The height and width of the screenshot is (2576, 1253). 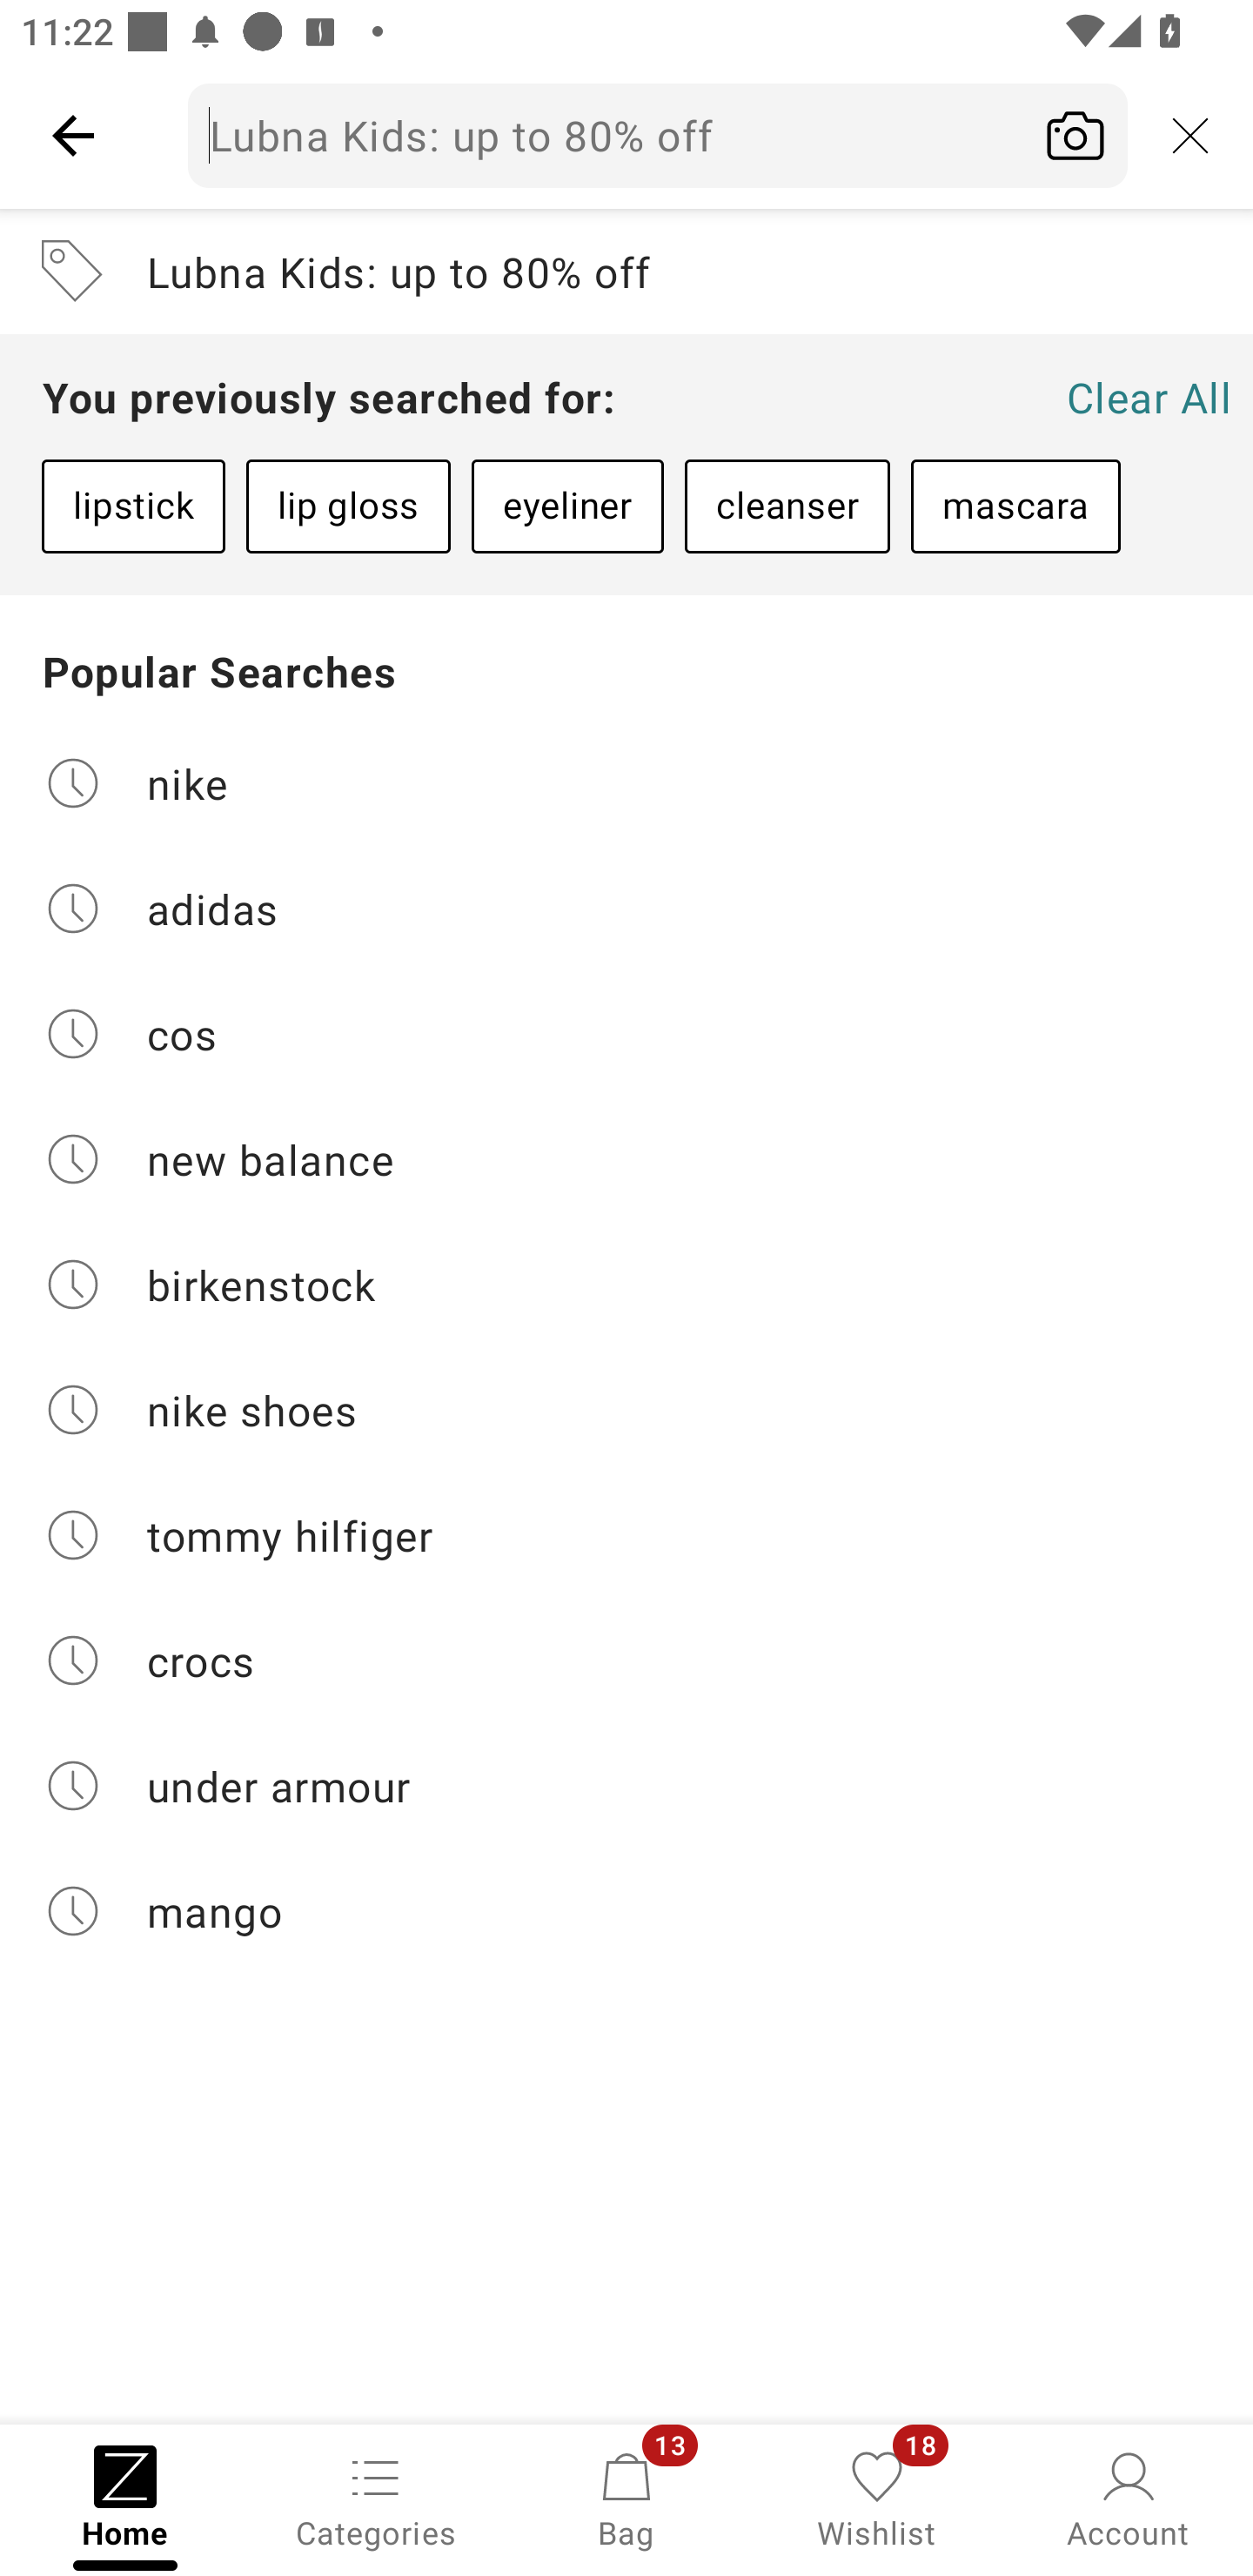 What do you see at coordinates (626, 782) in the screenshot?
I see `nike` at bounding box center [626, 782].